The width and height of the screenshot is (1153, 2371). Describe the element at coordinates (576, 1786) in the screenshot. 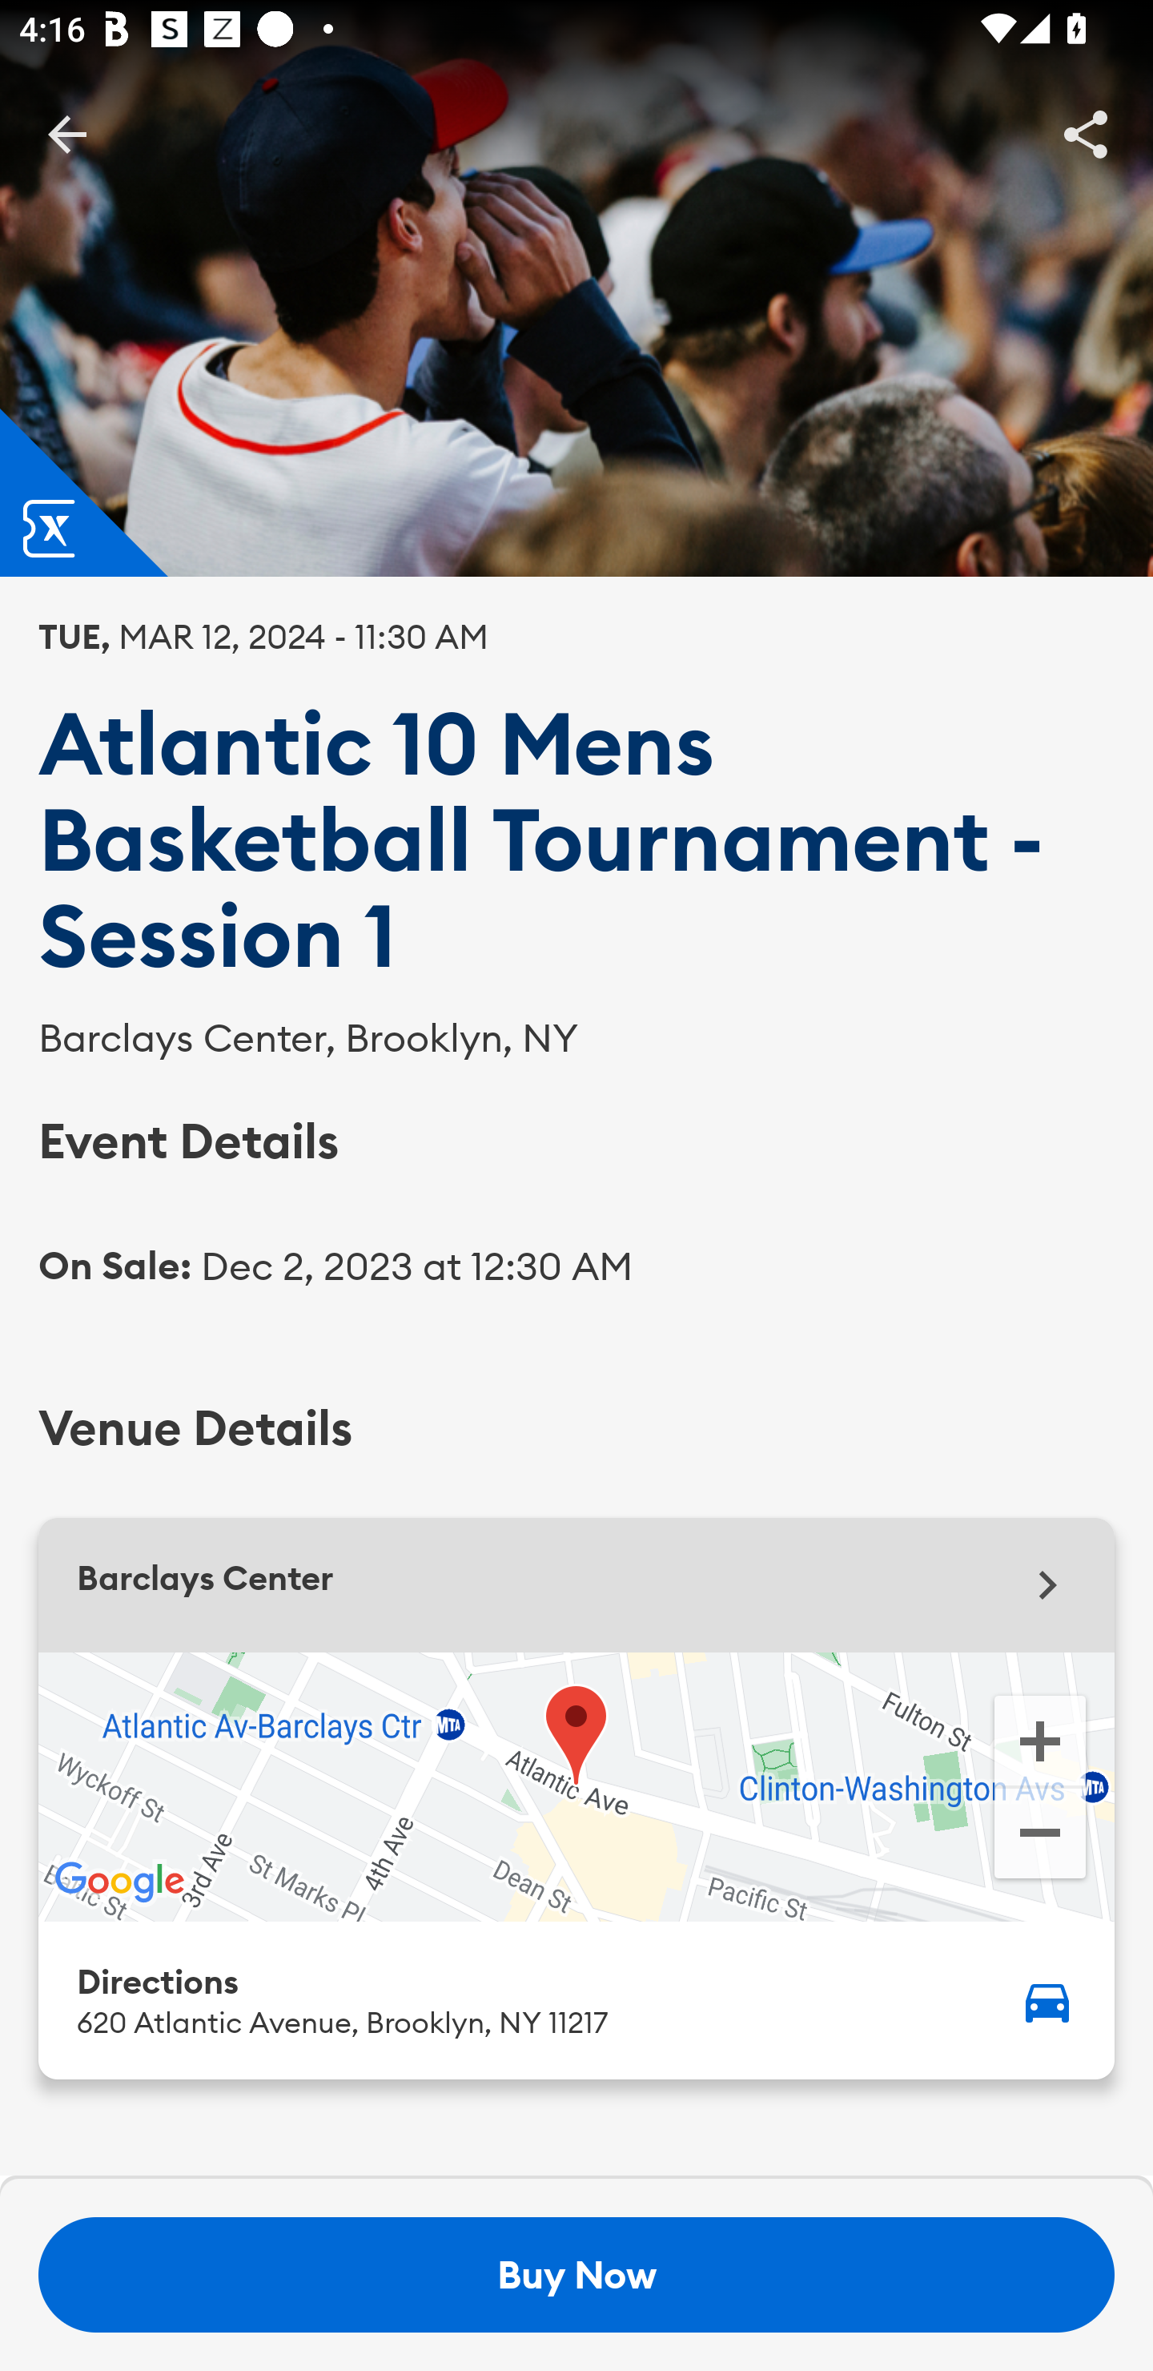

I see `Google Map Barclays Center.  Zoom in Zoom out` at that location.